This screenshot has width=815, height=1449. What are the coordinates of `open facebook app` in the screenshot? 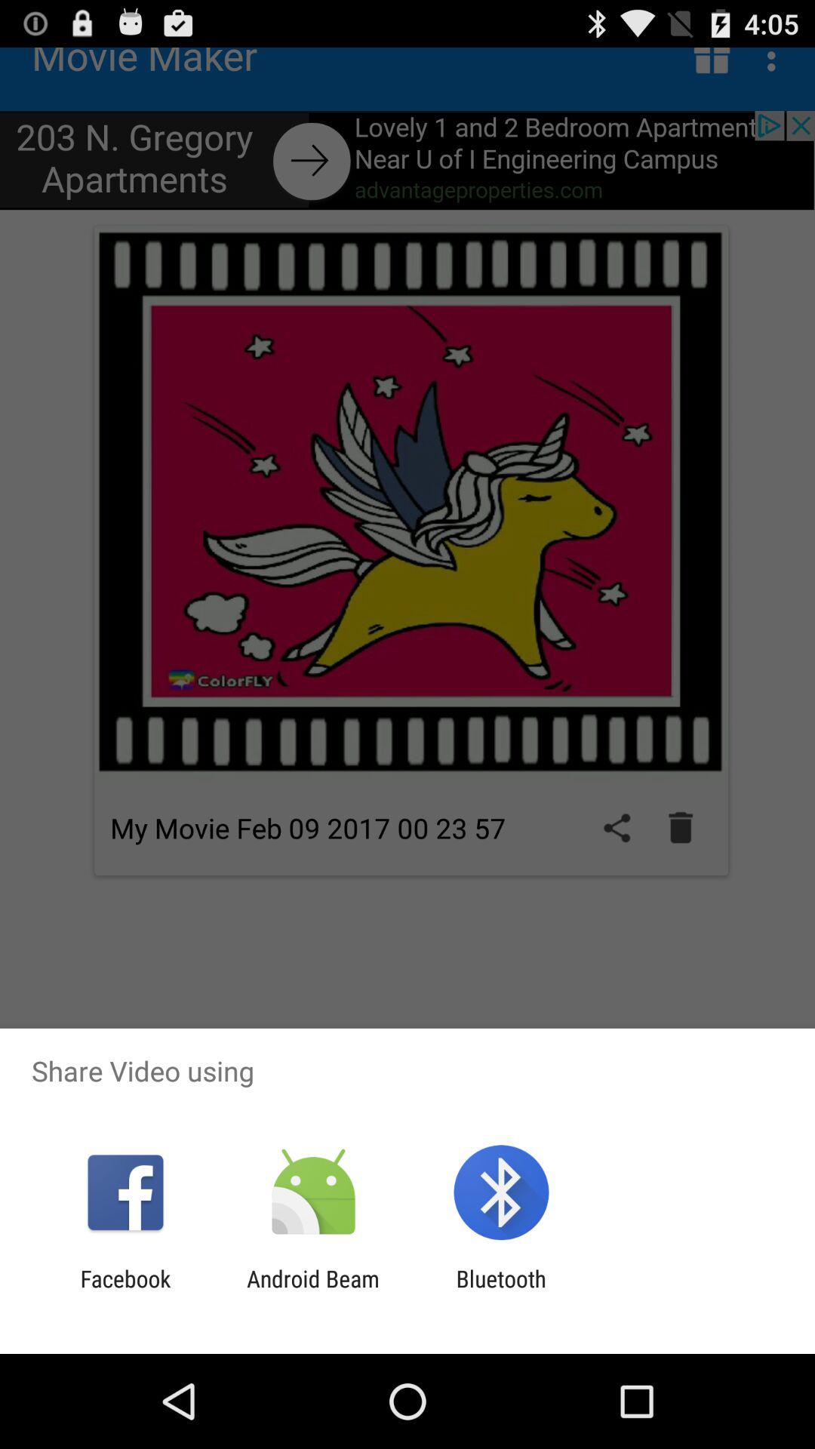 It's located at (125, 1292).